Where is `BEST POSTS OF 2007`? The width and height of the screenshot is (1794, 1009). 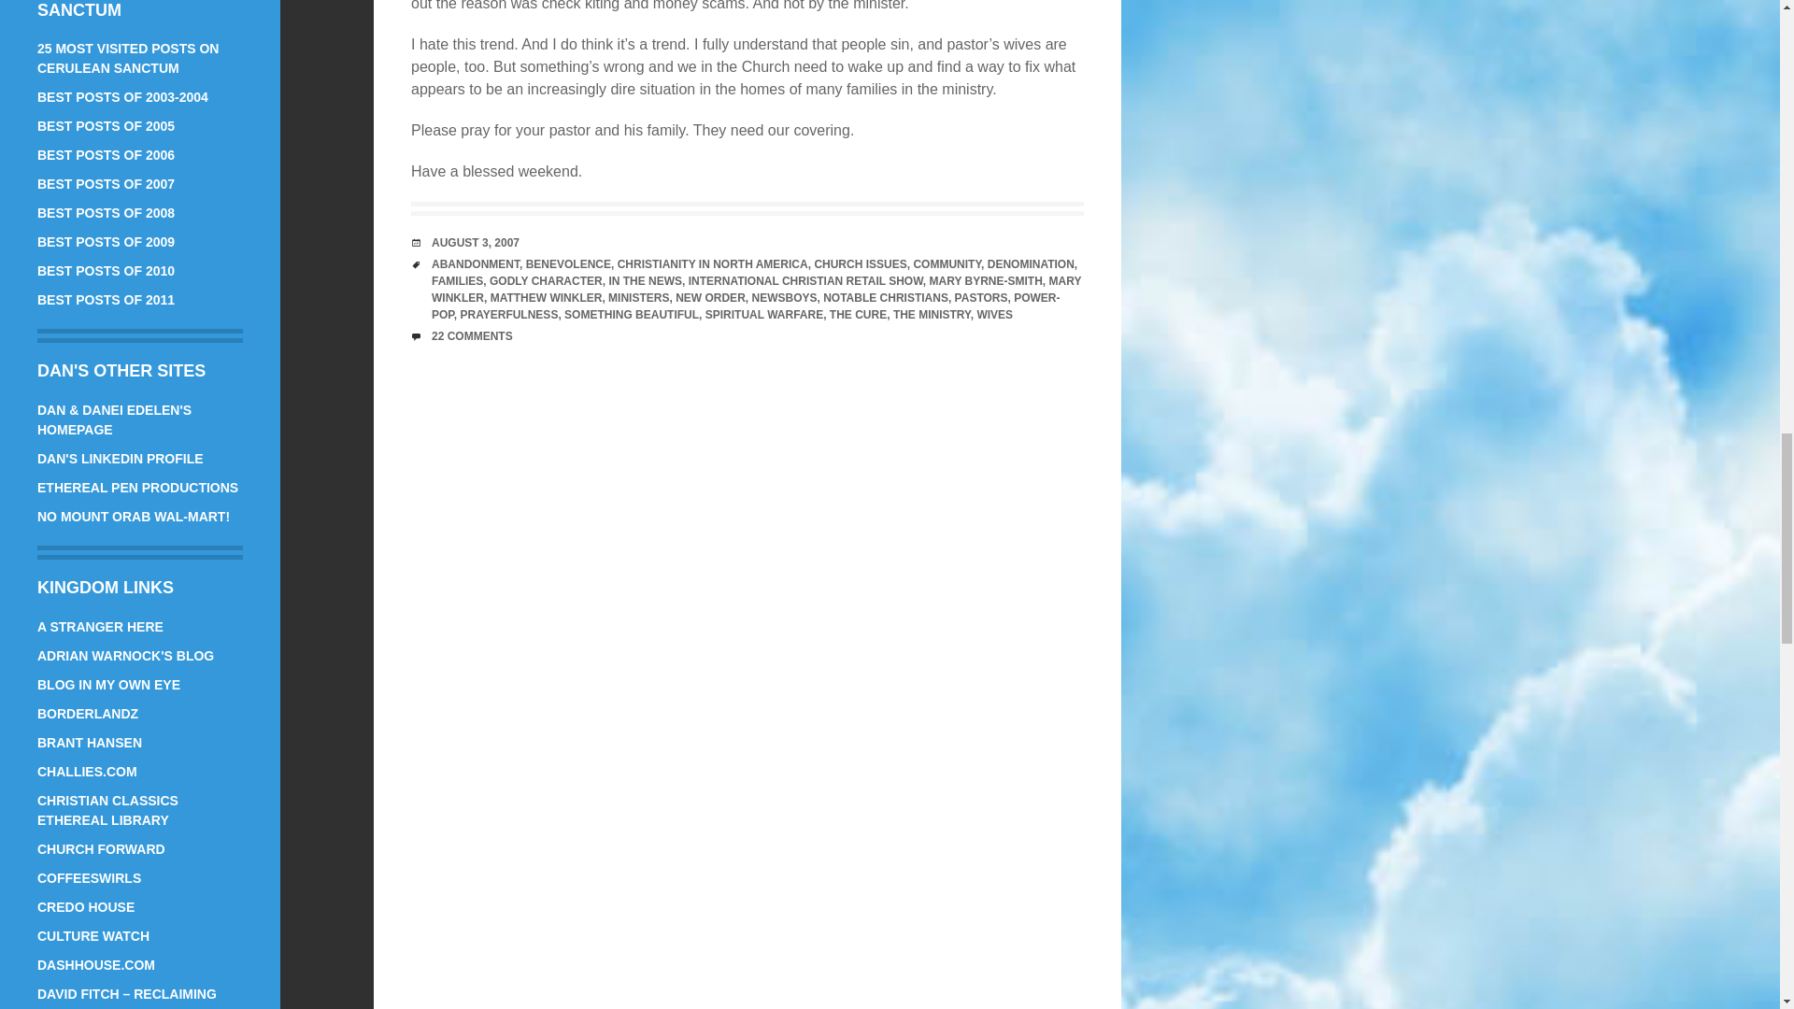 BEST POSTS OF 2007 is located at coordinates (106, 184).